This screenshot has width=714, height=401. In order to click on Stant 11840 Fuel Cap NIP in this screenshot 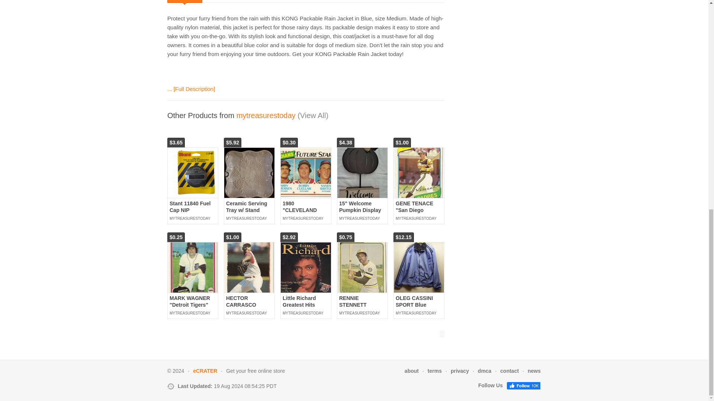, I will do `click(190, 206)`.